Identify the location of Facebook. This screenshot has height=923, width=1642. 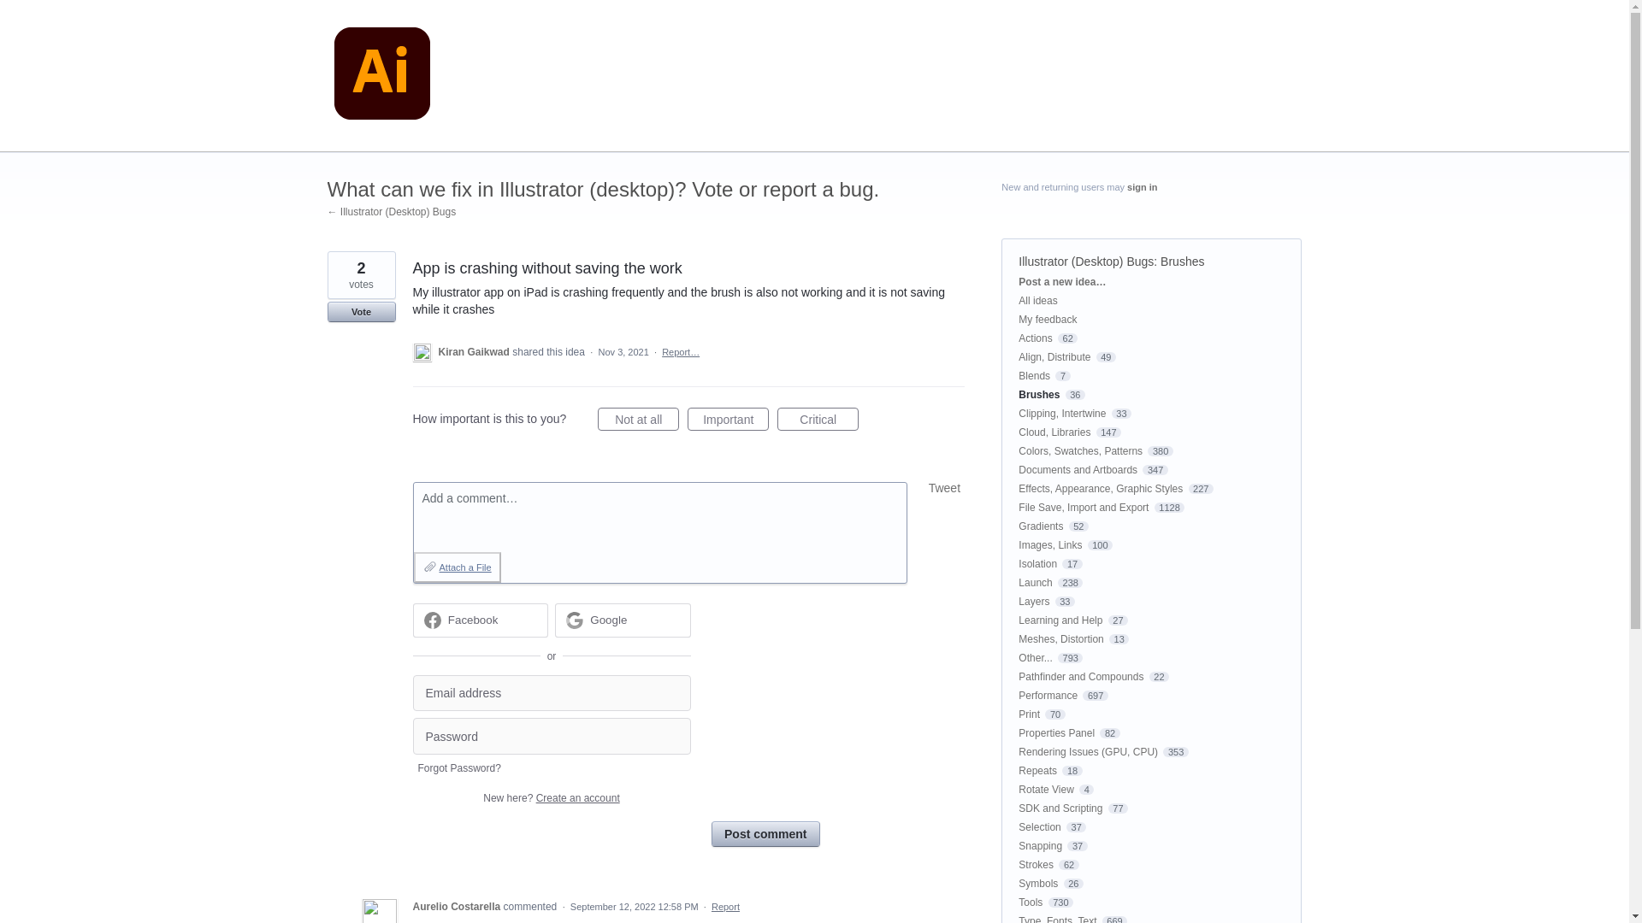
(474, 620).